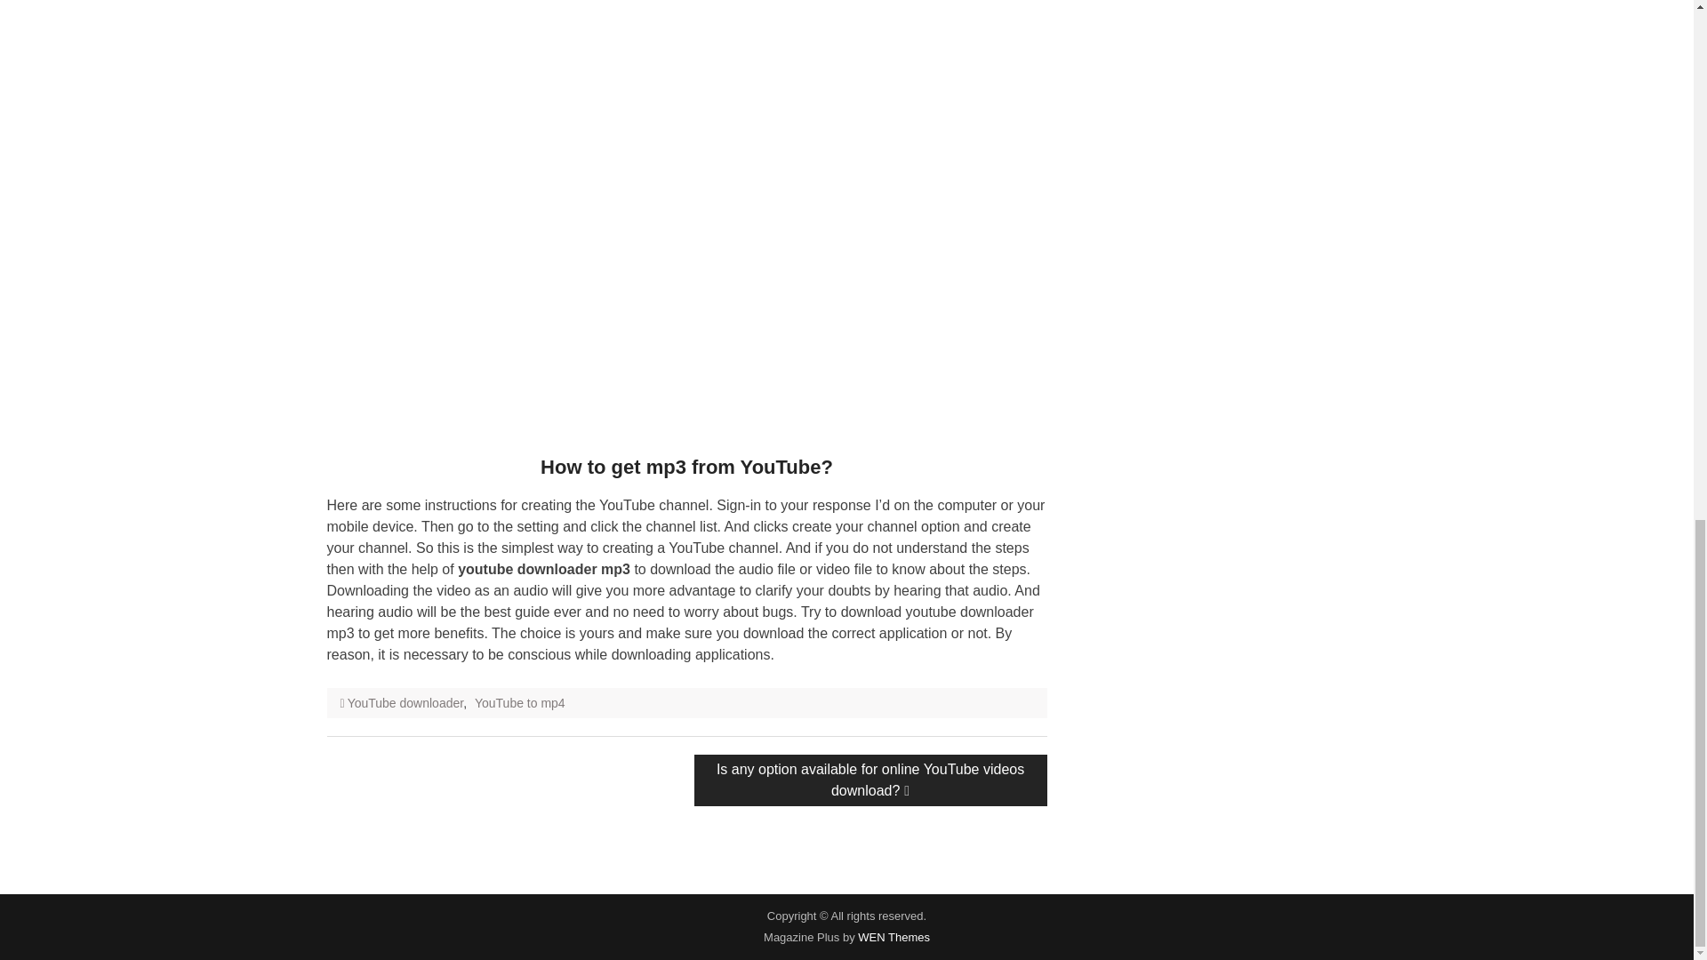 The width and height of the screenshot is (1707, 960). I want to click on YouTube to mp4, so click(519, 703).